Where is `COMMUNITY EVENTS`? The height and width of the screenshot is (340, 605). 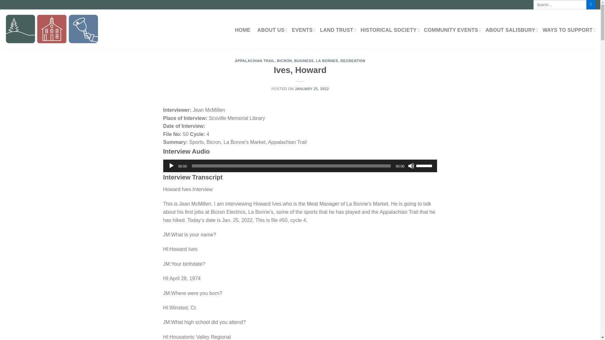
COMMUNITY EVENTS is located at coordinates (452, 30).